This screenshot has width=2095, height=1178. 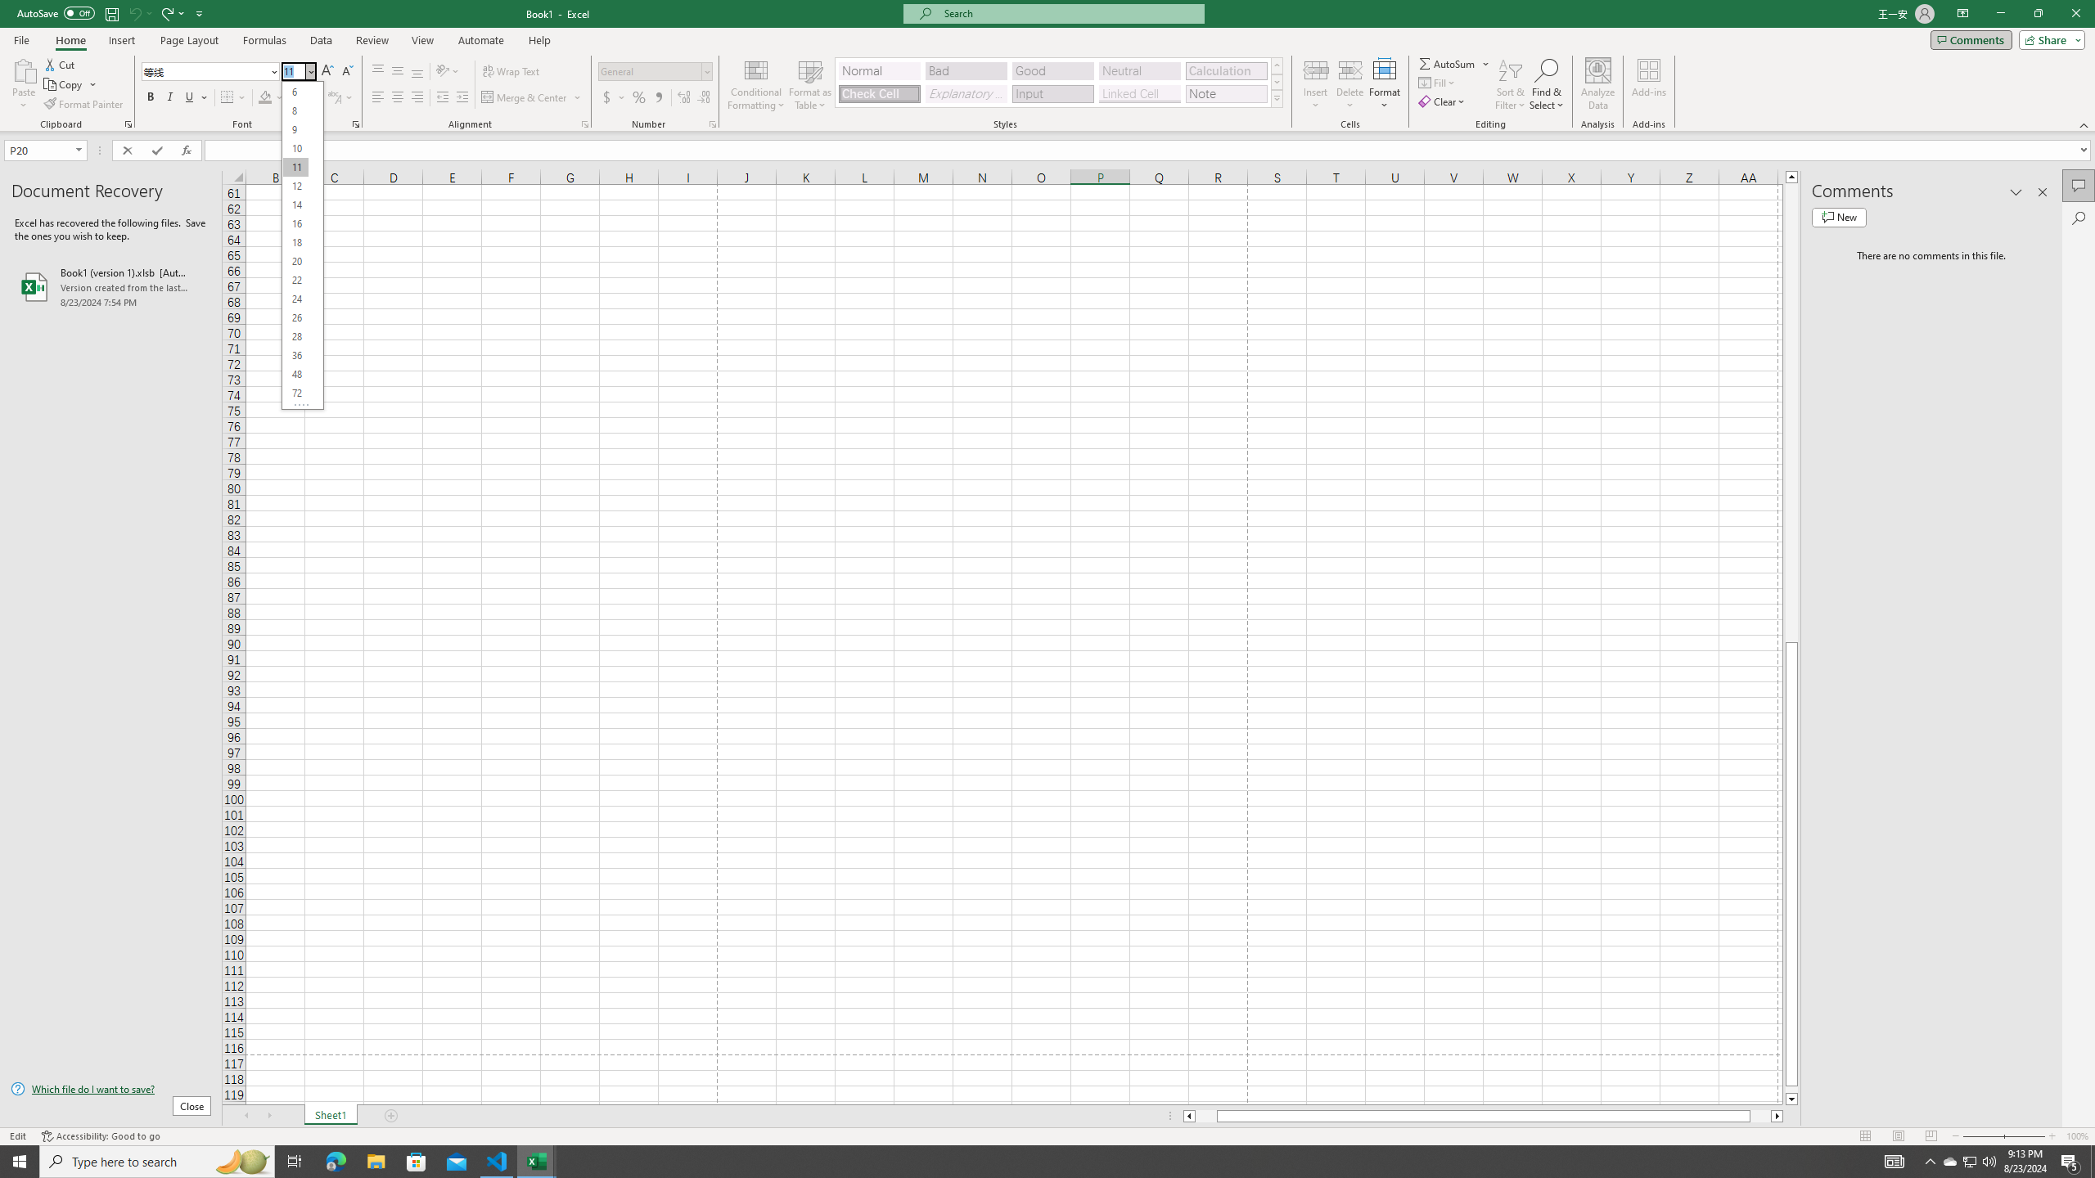 I want to click on Page right, so click(x=1761, y=1116).